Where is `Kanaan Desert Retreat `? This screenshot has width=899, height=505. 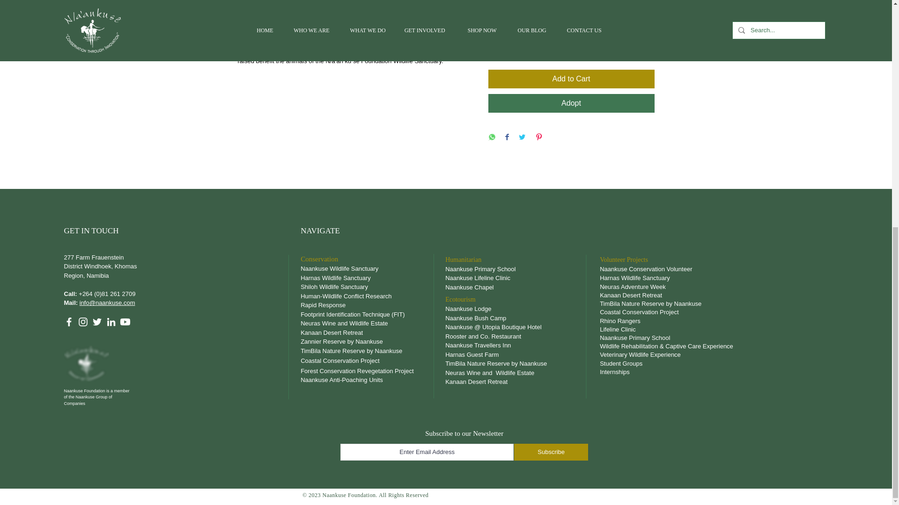
Kanaan Desert Retreat  is located at coordinates (332, 333).